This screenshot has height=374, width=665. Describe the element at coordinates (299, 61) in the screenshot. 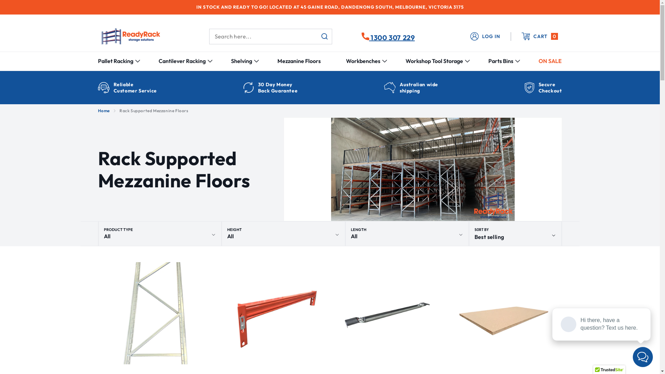

I see `Mezzanine Floors` at that location.